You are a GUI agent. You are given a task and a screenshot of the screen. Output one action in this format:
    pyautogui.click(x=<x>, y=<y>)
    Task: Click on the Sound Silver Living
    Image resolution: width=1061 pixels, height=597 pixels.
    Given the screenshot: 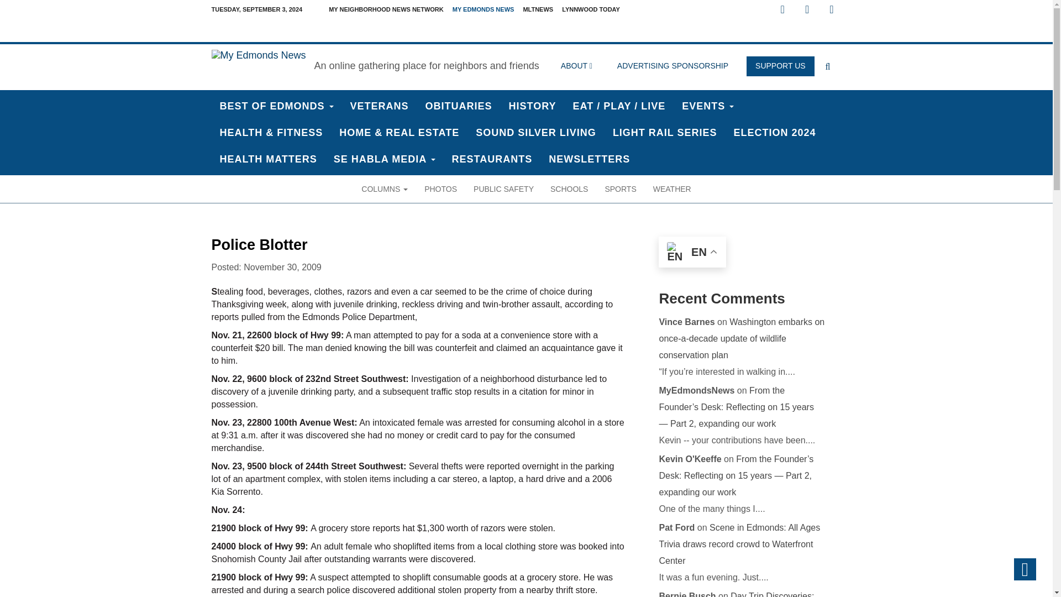 What is the action you would take?
    pyautogui.click(x=536, y=133)
    